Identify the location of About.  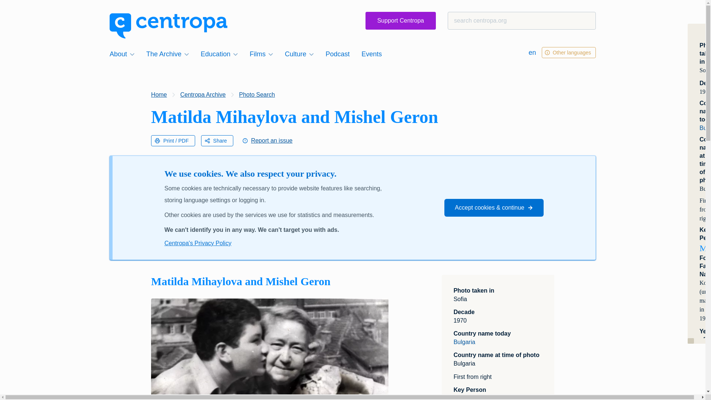
(122, 54).